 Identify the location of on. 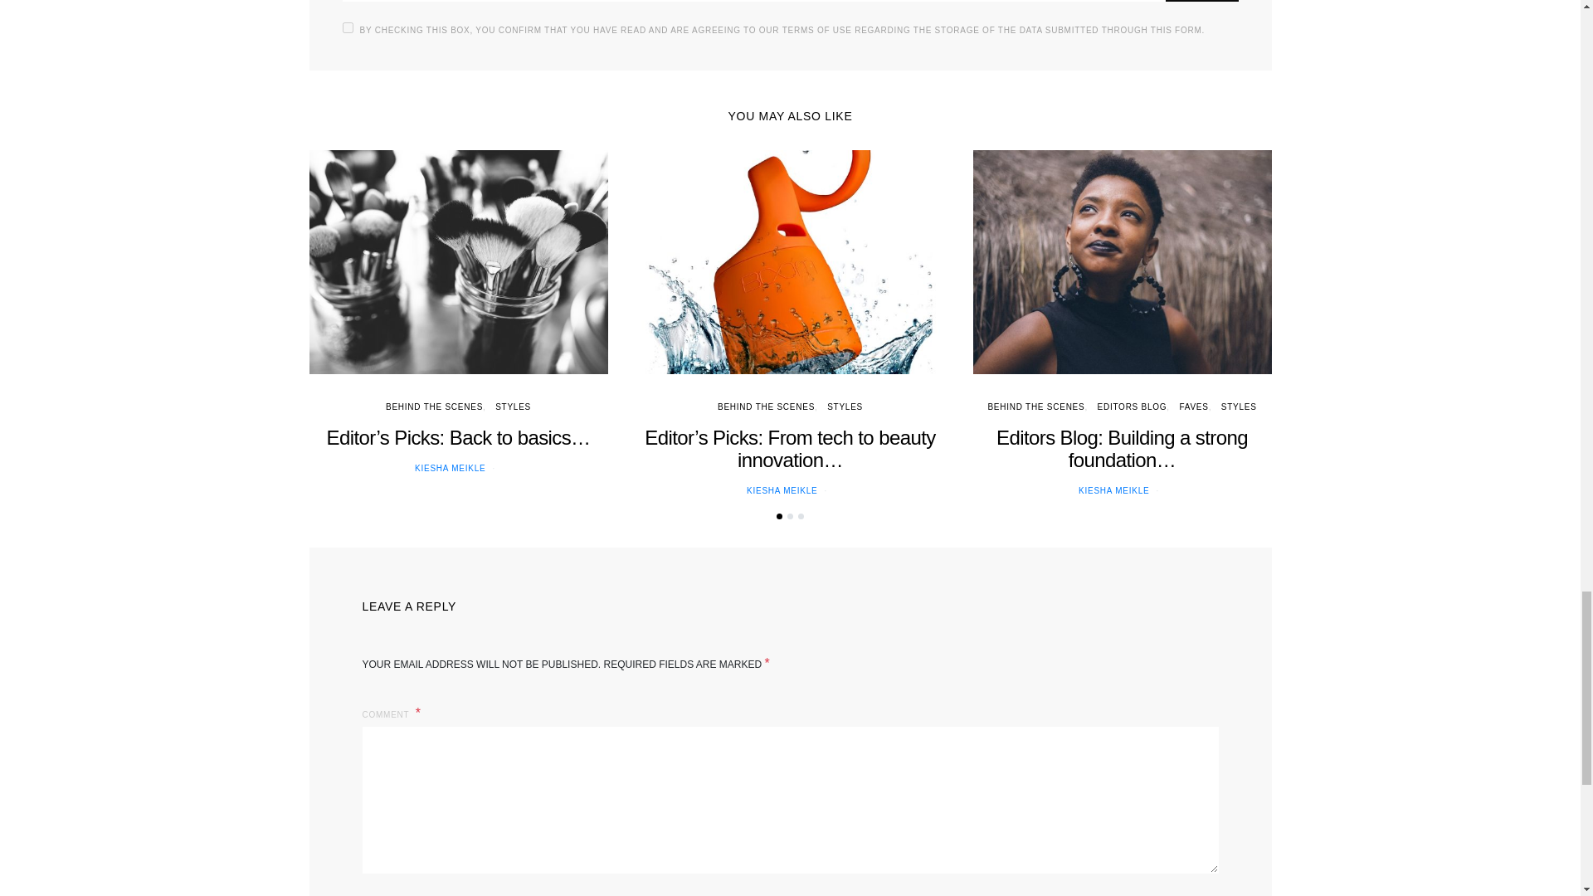
(347, 27).